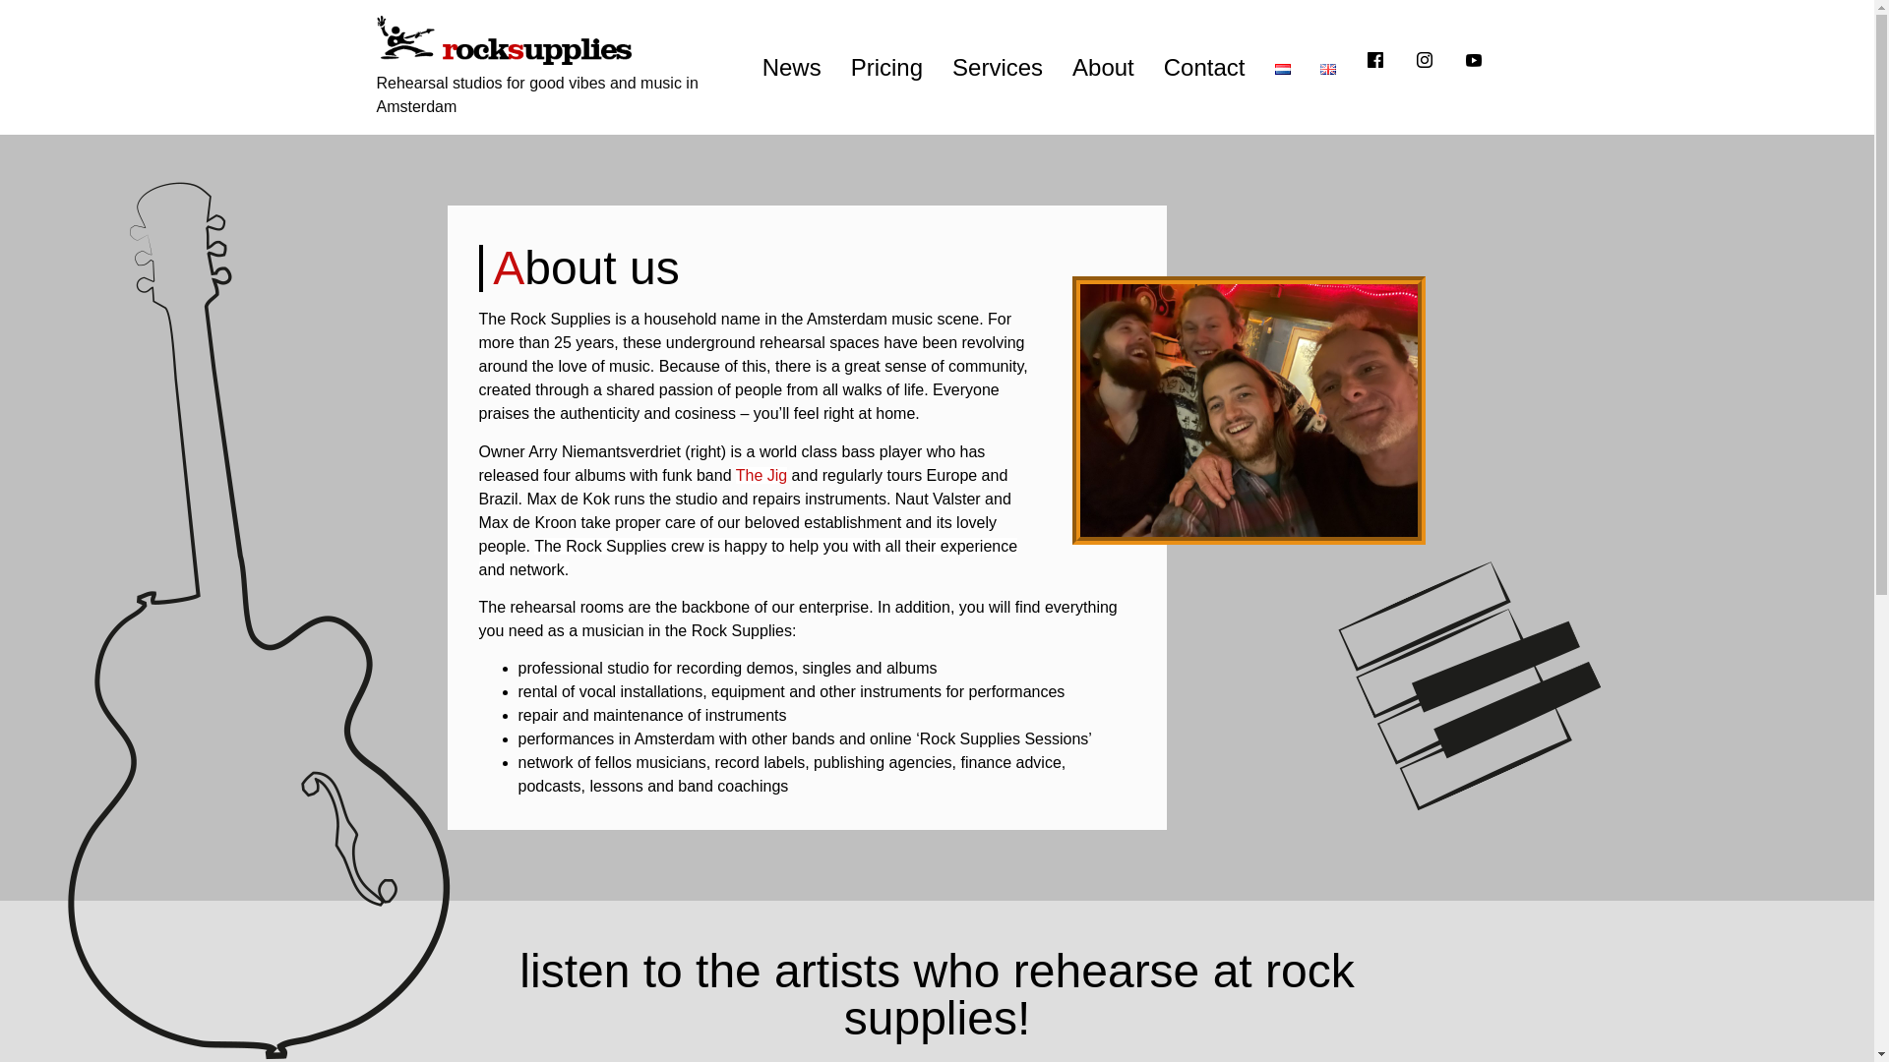 The height and width of the screenshot is (1062, 1889). What do you see at coordinates (998, 68) in the screenshot?
I see `Services` at bounding box center [998, 68].